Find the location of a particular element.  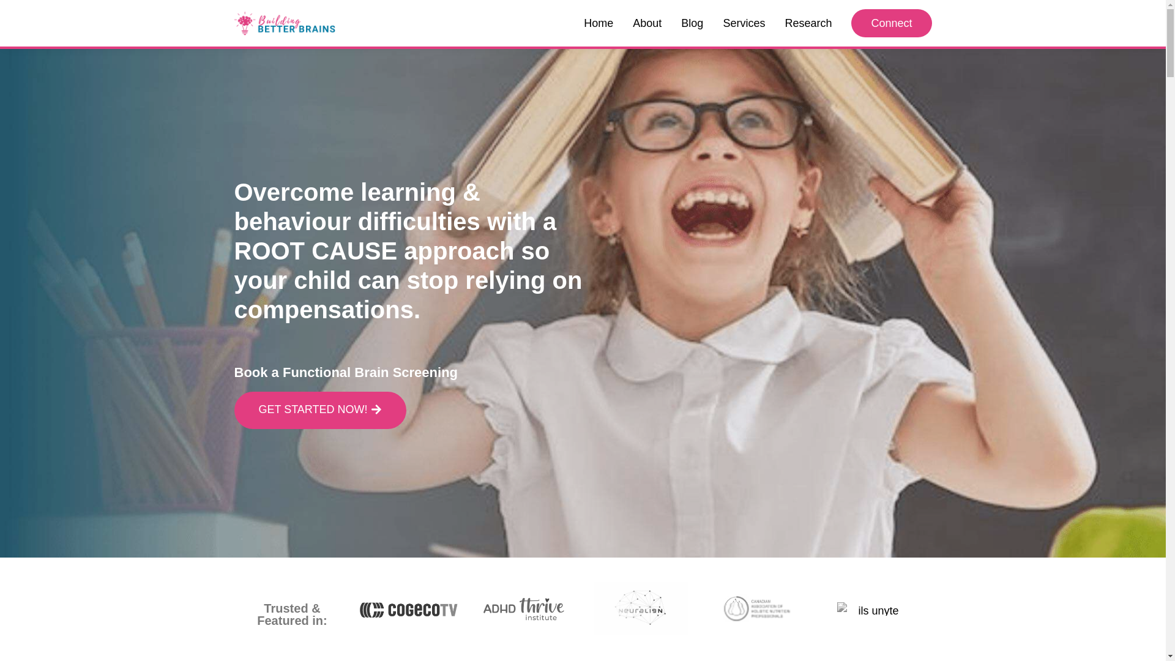

Connect is located at coordinates (891, 23).